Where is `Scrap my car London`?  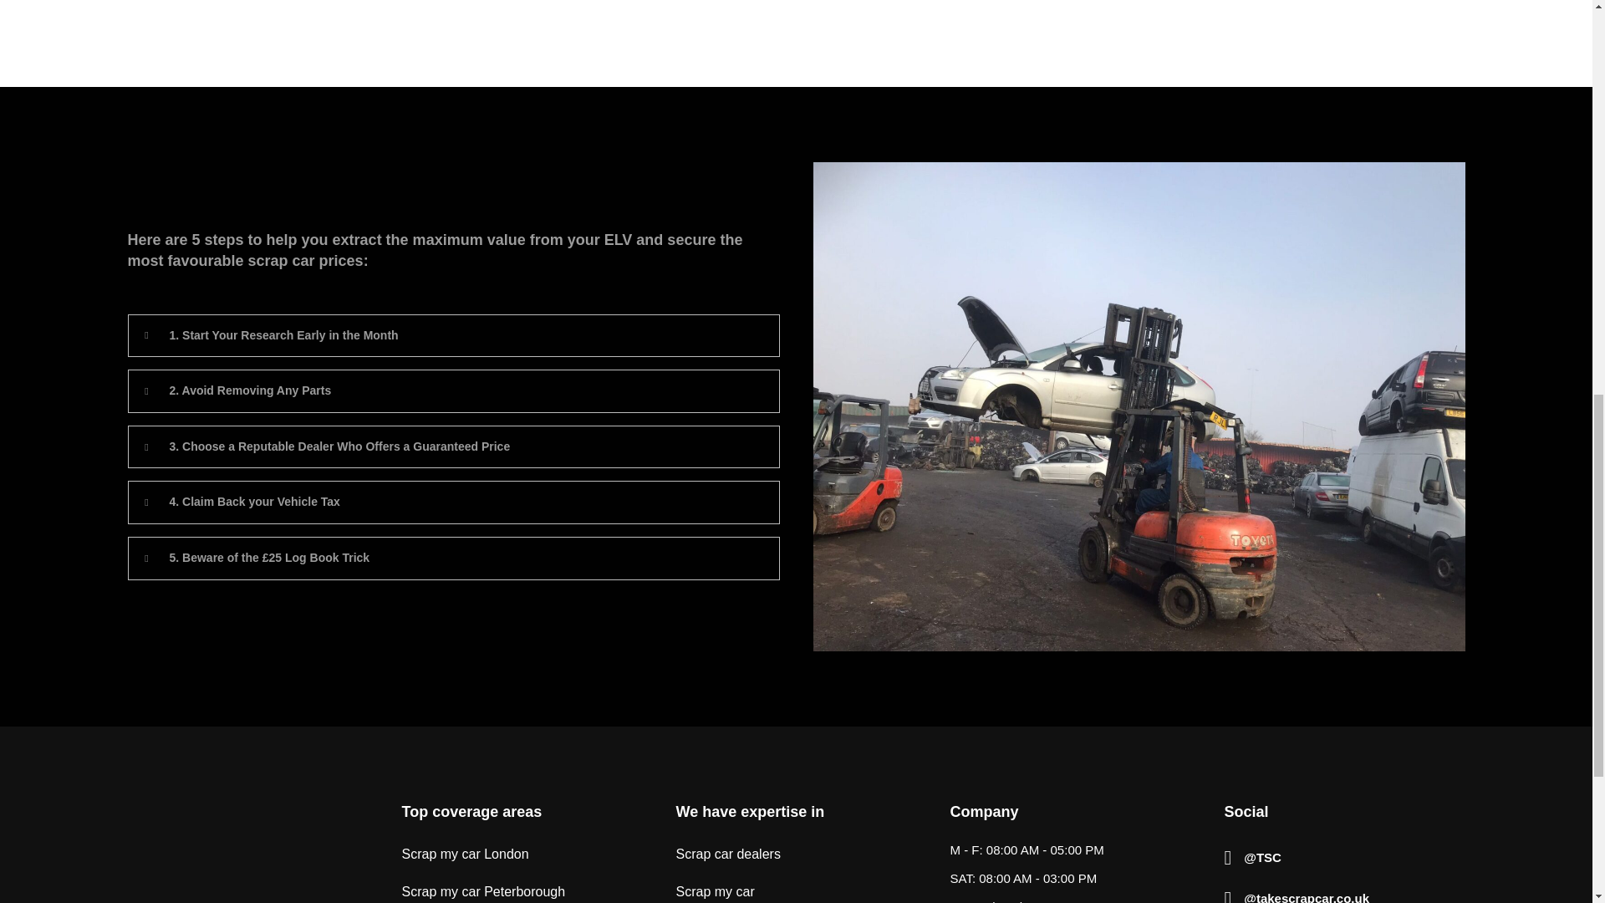
Scrap my car London is located at coordinates (522, 855).